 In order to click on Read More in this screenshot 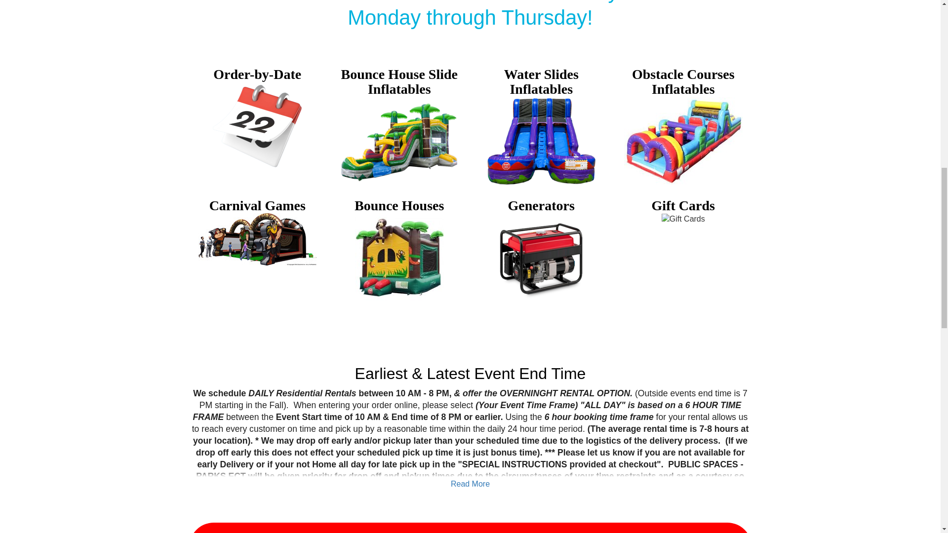, I will do `click(470, 484)`.